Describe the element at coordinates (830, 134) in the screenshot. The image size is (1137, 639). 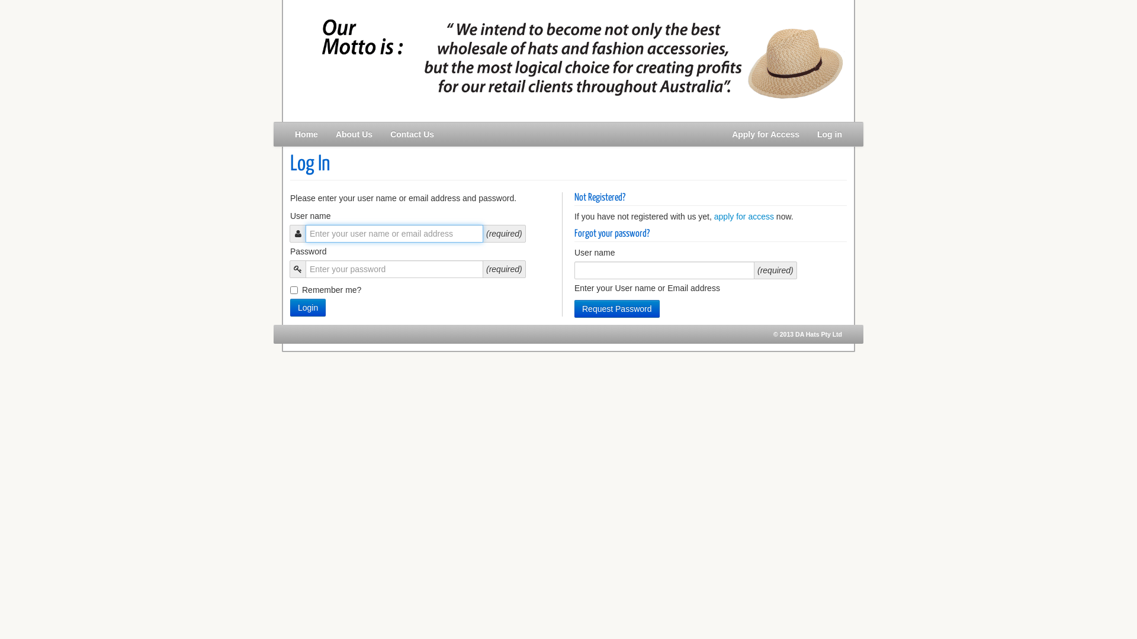
I see `Log in` at that location.